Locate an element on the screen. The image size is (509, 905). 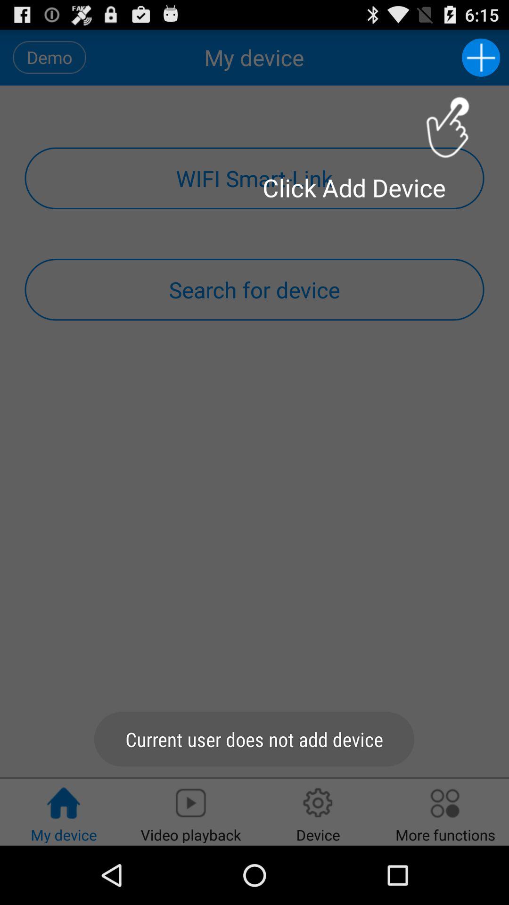
click on the icon above the text more functions is located at coordinates (445, 803).